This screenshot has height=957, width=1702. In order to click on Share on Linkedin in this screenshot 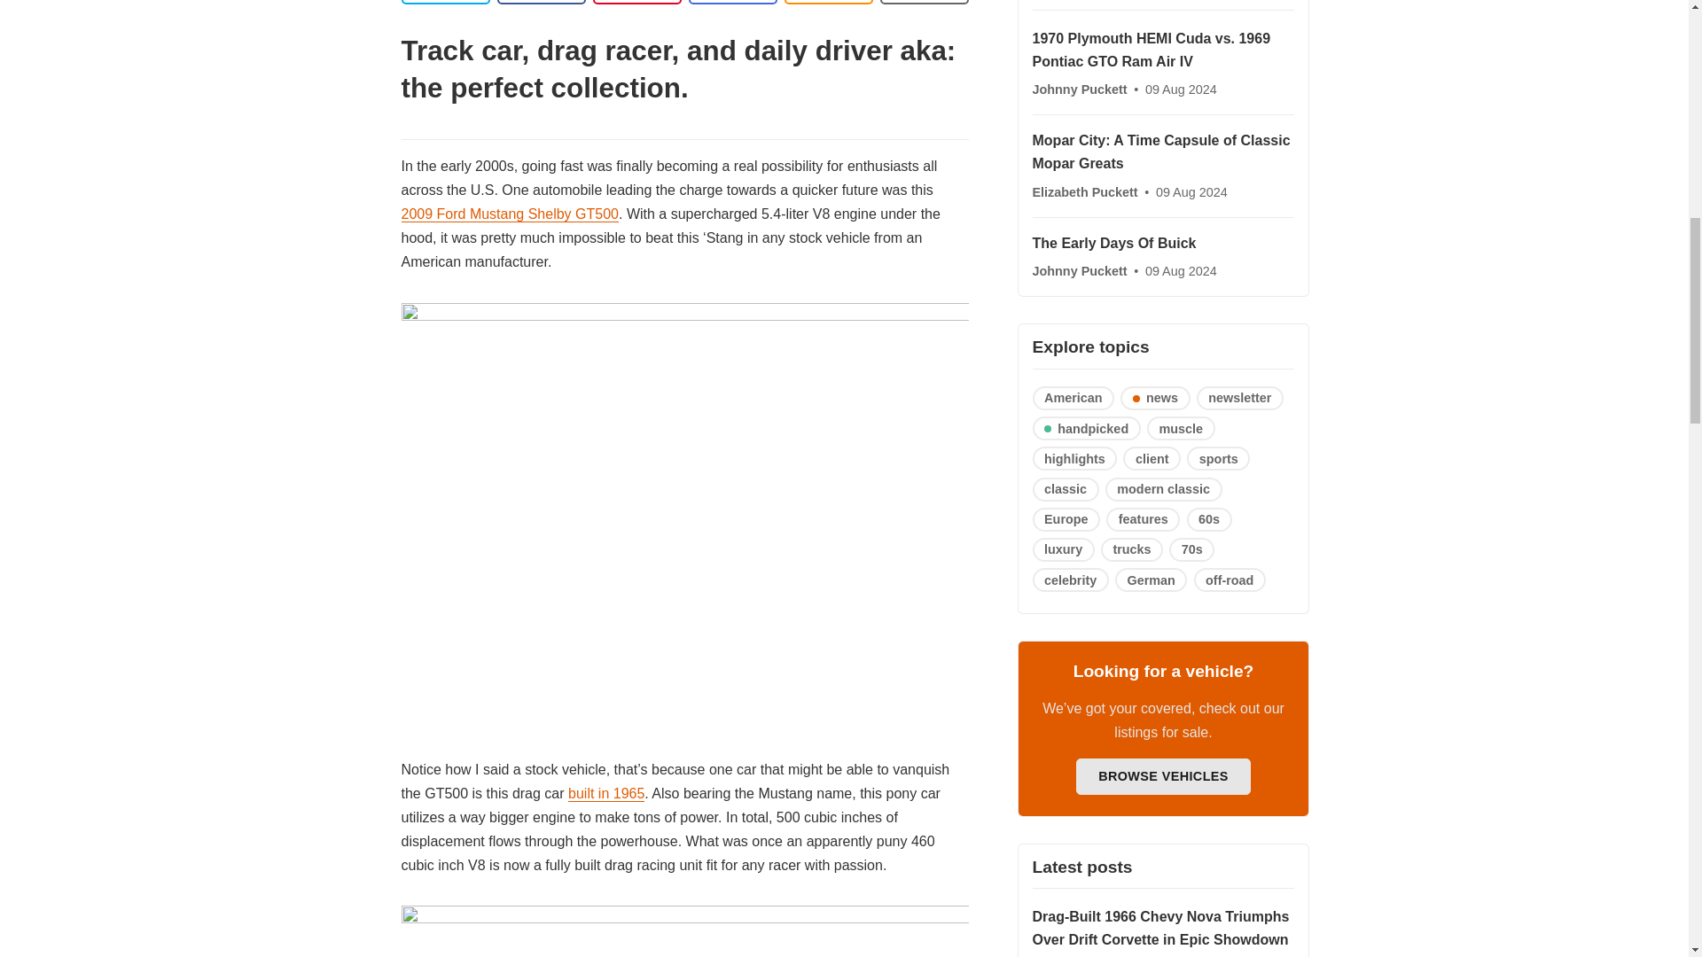, I will do `click(636, 2)`.